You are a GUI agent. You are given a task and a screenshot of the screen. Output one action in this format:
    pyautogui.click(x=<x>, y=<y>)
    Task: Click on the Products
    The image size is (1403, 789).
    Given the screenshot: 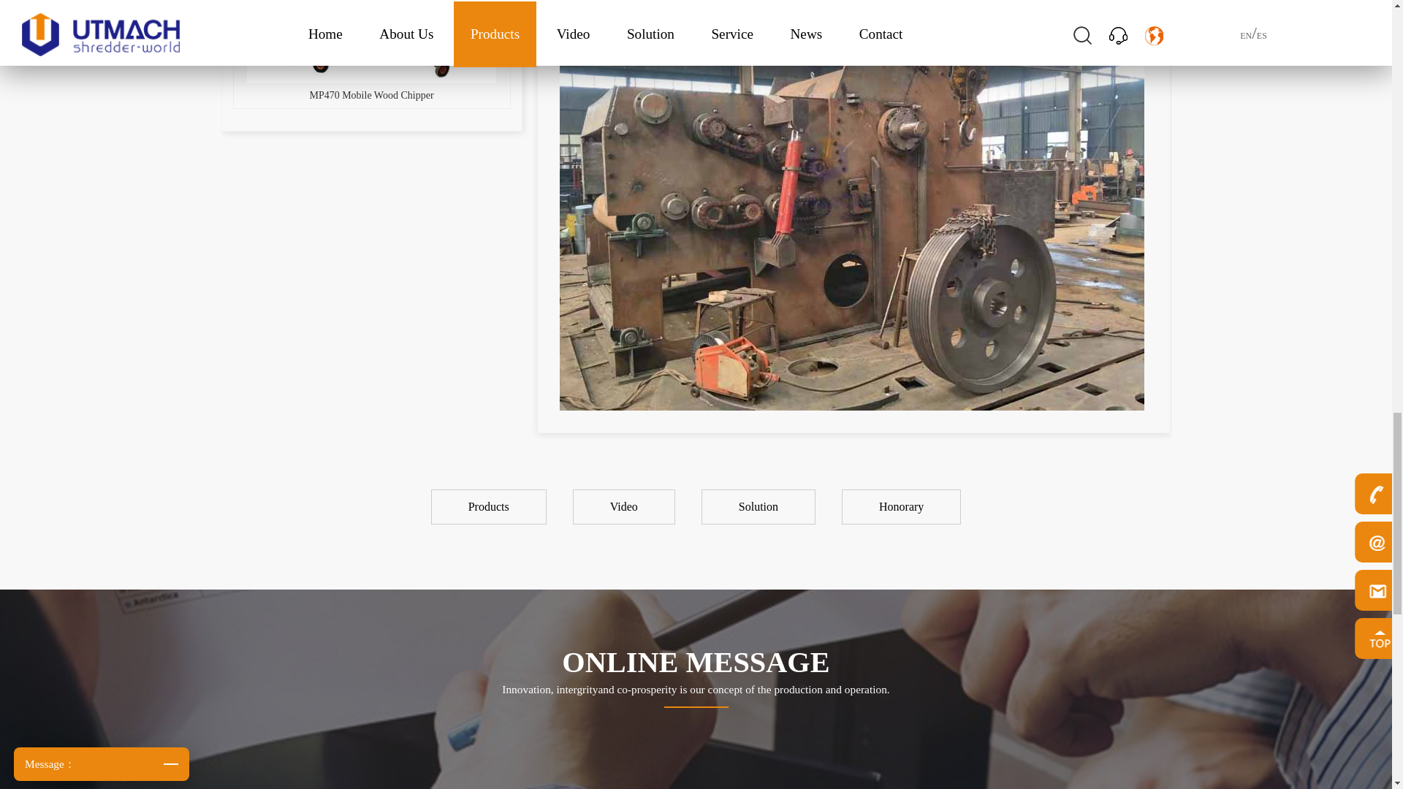 What is the action you would take?
    pyautogui.click(x=490, y=506)
    